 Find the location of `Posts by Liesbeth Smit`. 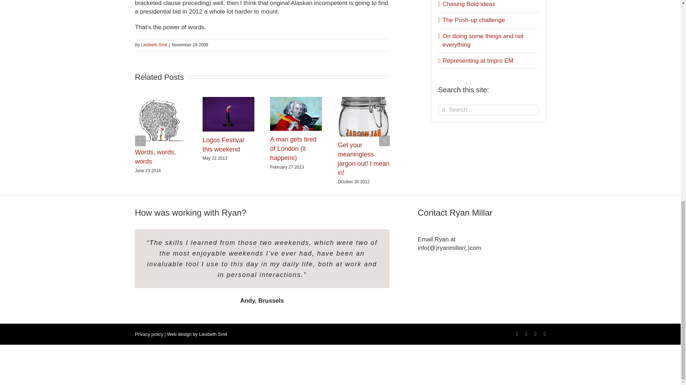

Posts by Liesbeth Smit is located at coordinates (154, 45).